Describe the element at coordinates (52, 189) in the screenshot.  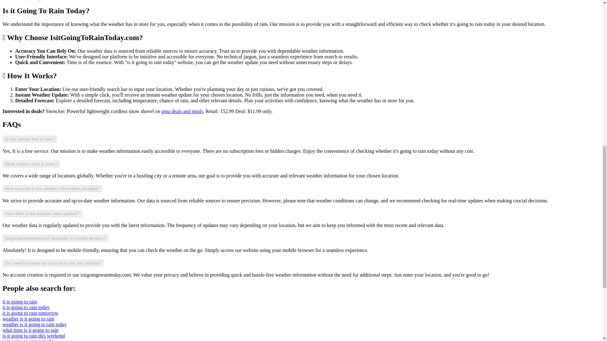
I see `How accurate is the weather information provided?` at that location.